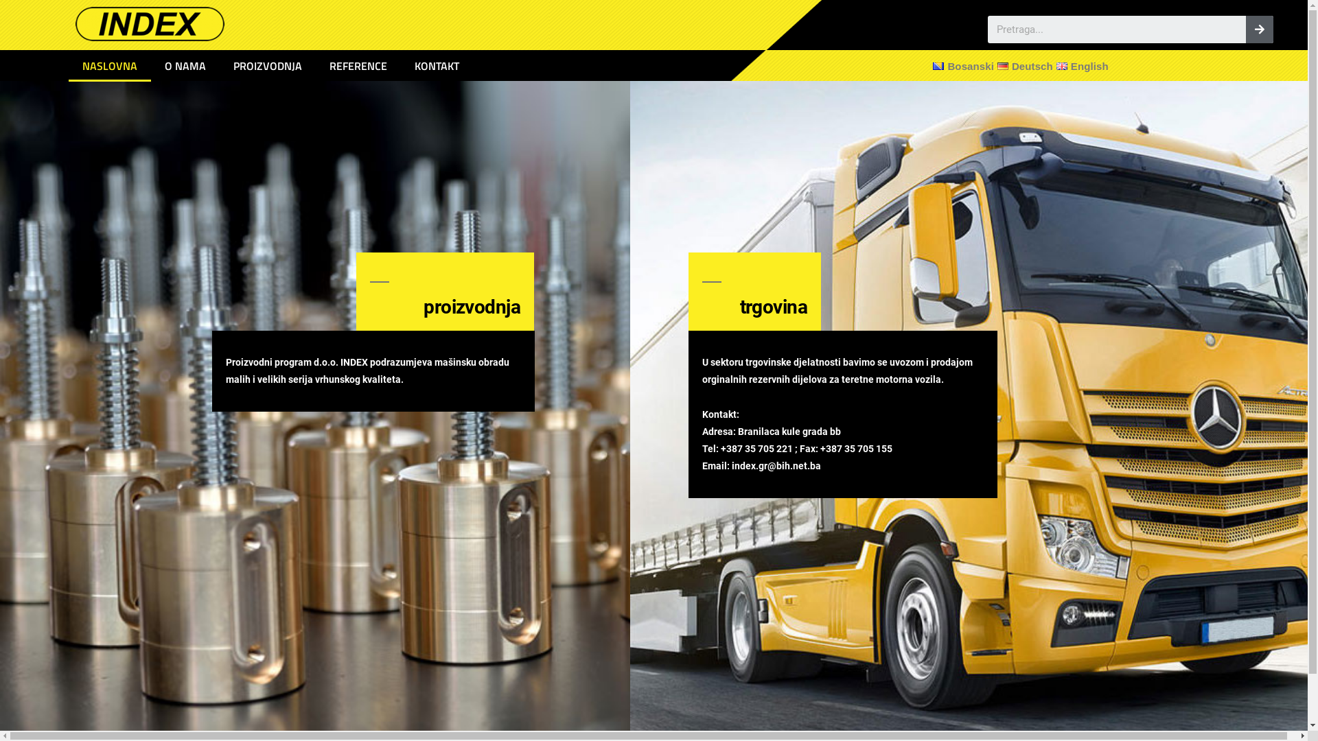 The image size is (1318, 741). What do you see at coordinates (962, 66) in the screenshot?
I see `Bosanski` at bounding box center [962, 66].